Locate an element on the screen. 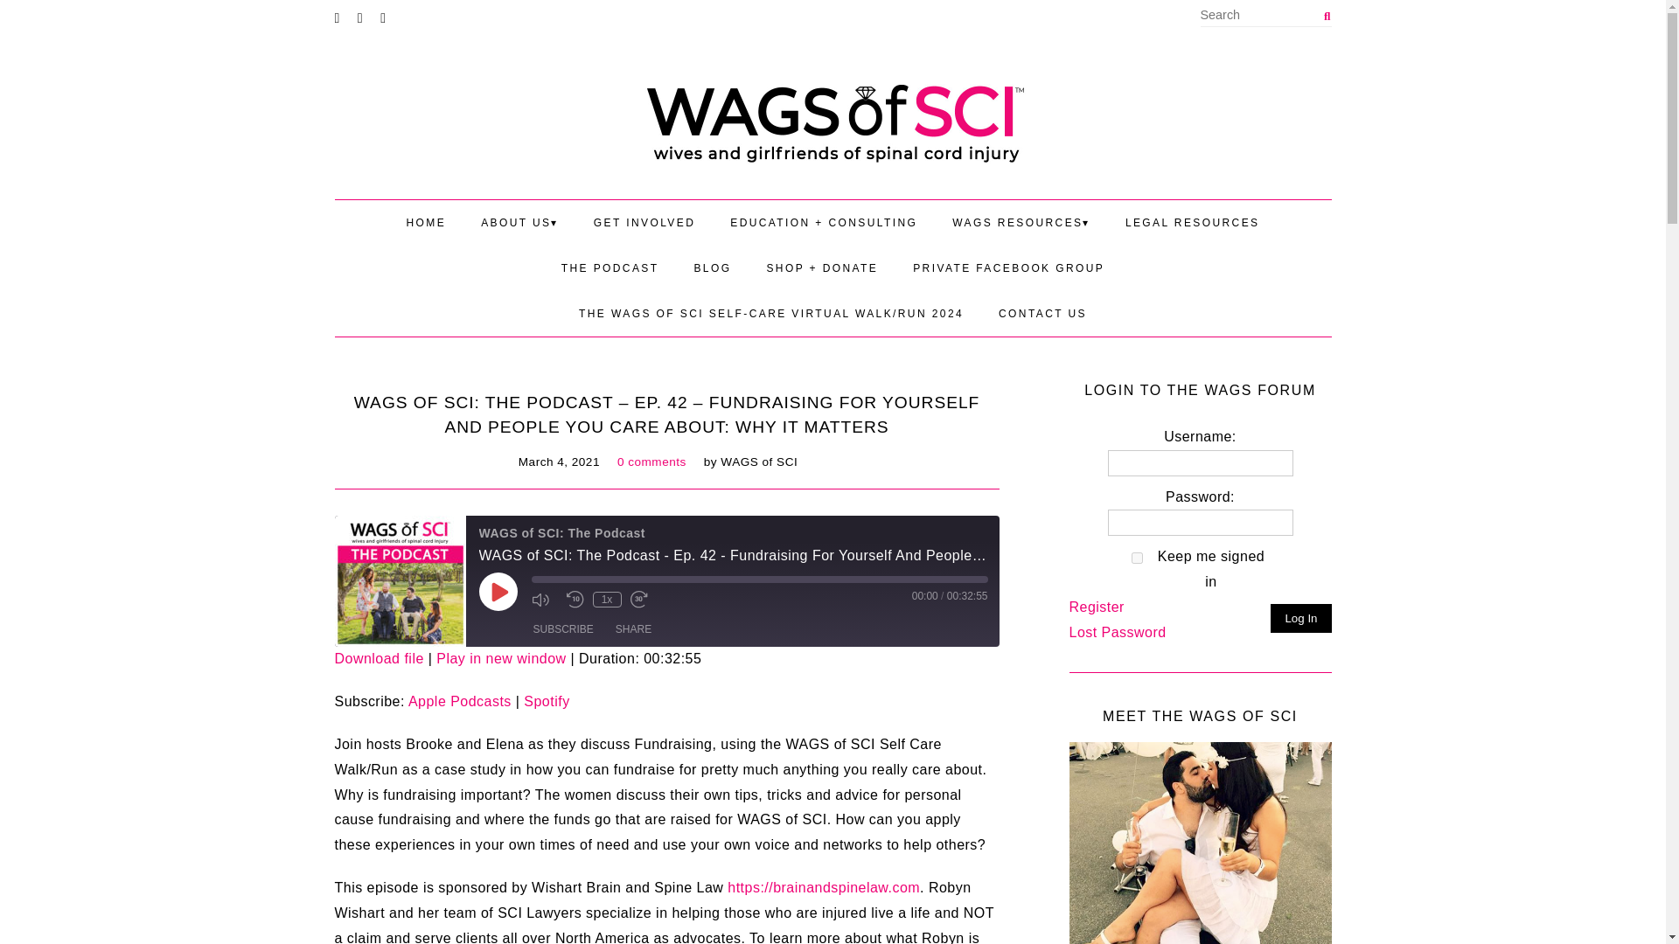 The image size is (1679, 944). Subscribe is located at coordinates (563, 629).